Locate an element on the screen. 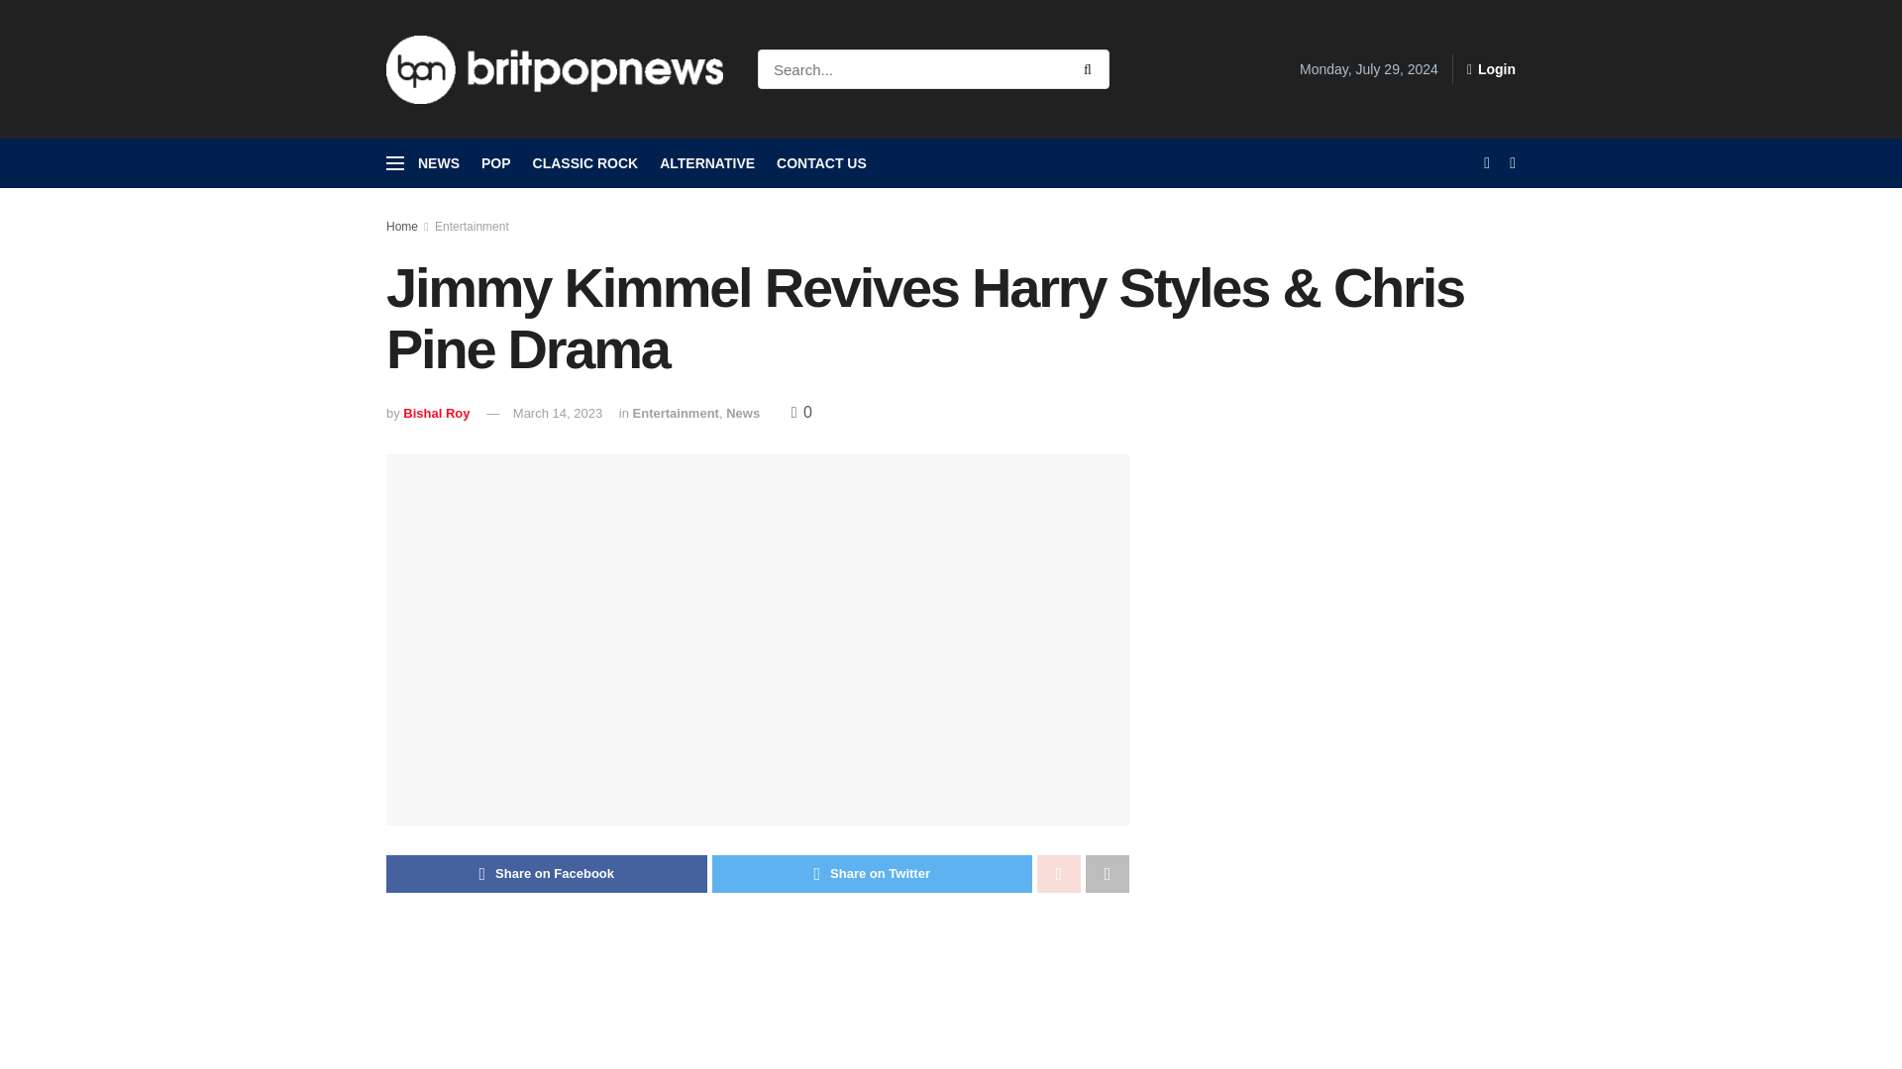 This screenshot has height=1069, width=1902. Entertainment is located at coordinates (676, 414).